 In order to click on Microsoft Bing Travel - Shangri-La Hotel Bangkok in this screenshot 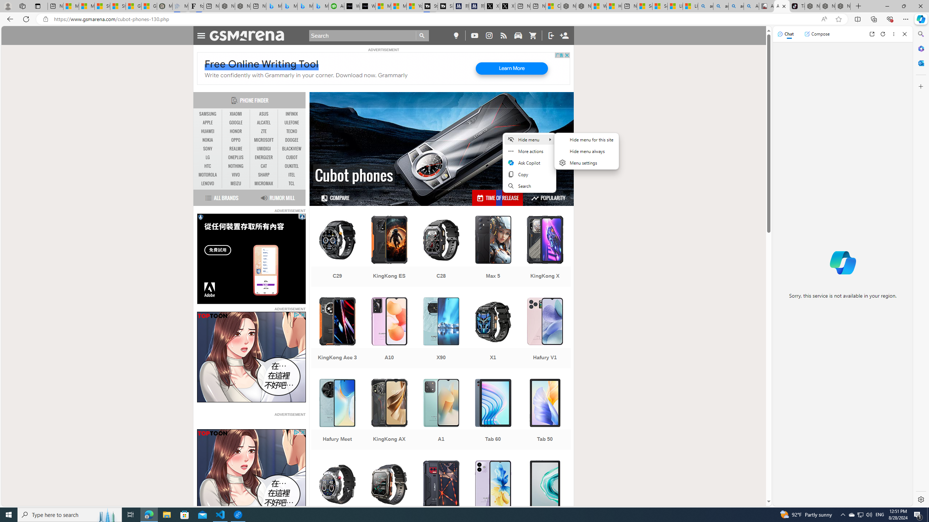, I will do `click(321, 6)`.